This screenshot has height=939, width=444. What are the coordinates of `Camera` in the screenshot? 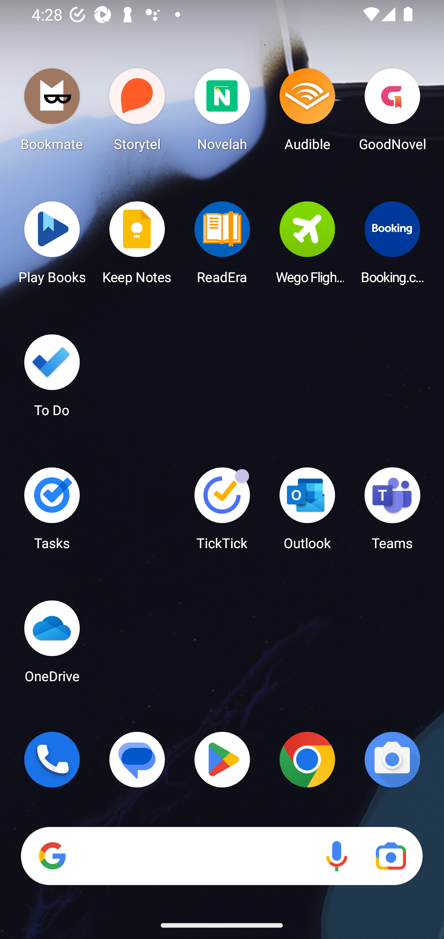 It's located at (392, 759).